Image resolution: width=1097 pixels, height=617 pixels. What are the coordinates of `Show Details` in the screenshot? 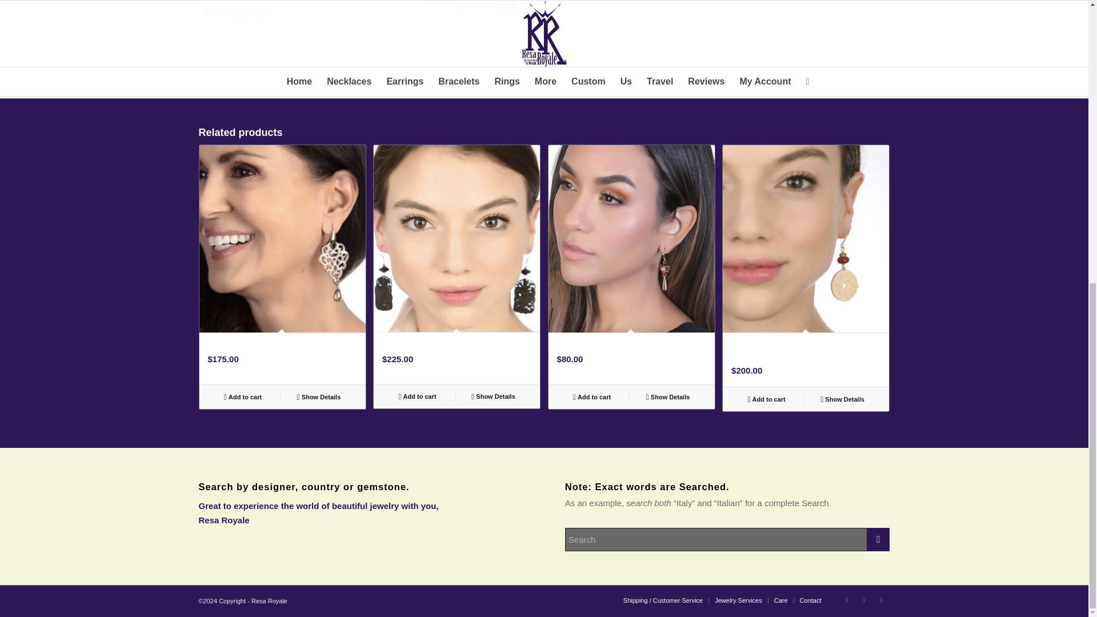 It's located at (842, 399).